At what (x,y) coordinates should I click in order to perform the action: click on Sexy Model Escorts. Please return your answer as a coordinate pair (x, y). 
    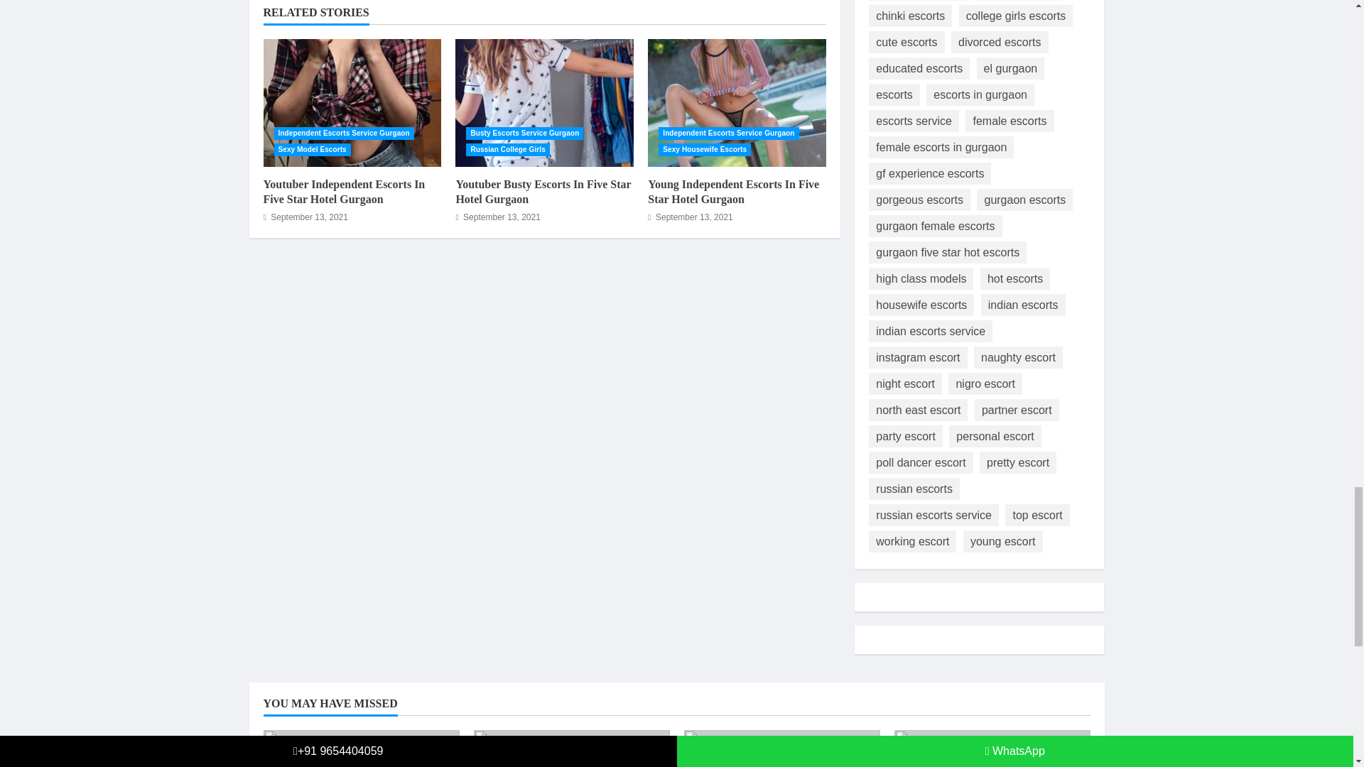
    Looking at the image, I should click on (312, 149).